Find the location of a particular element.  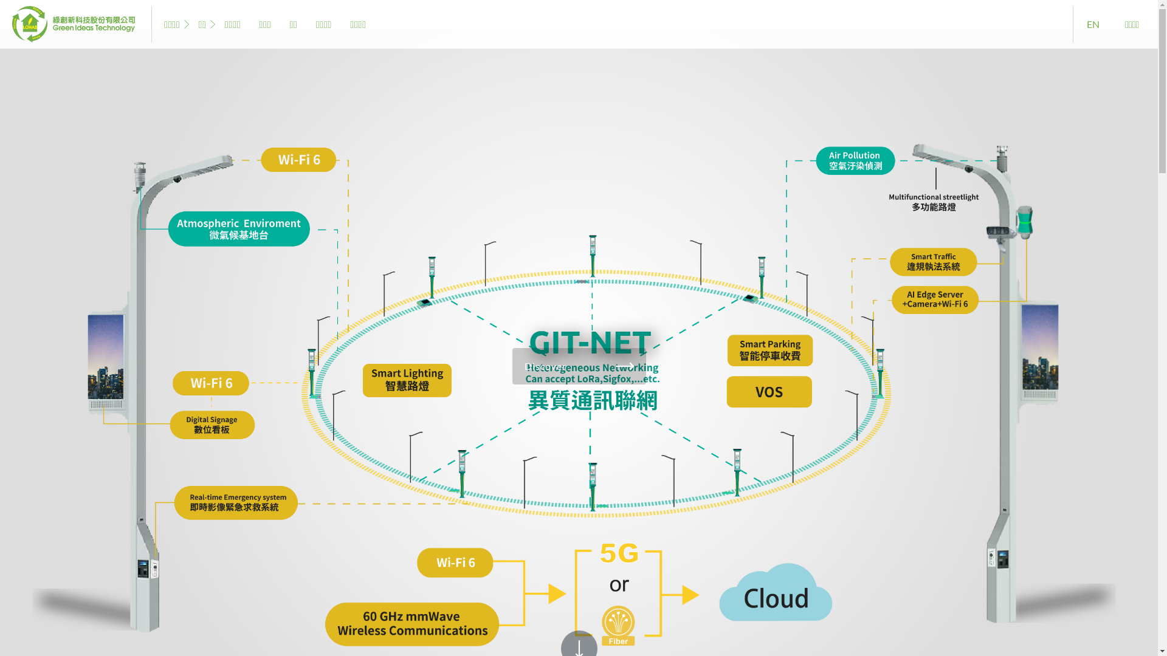

EN is located at coordinates (1093, 24).